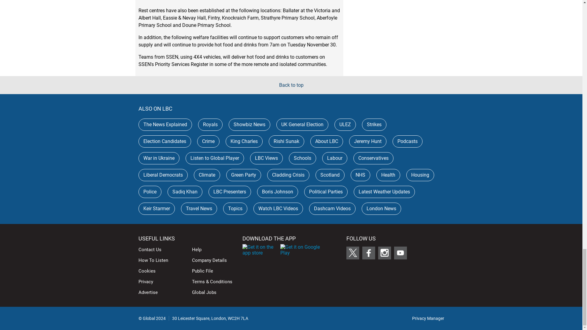  What do you see at coordinates (291, 85) in the screenshot?
I see `Back to top` at bounding box center [291, 85].